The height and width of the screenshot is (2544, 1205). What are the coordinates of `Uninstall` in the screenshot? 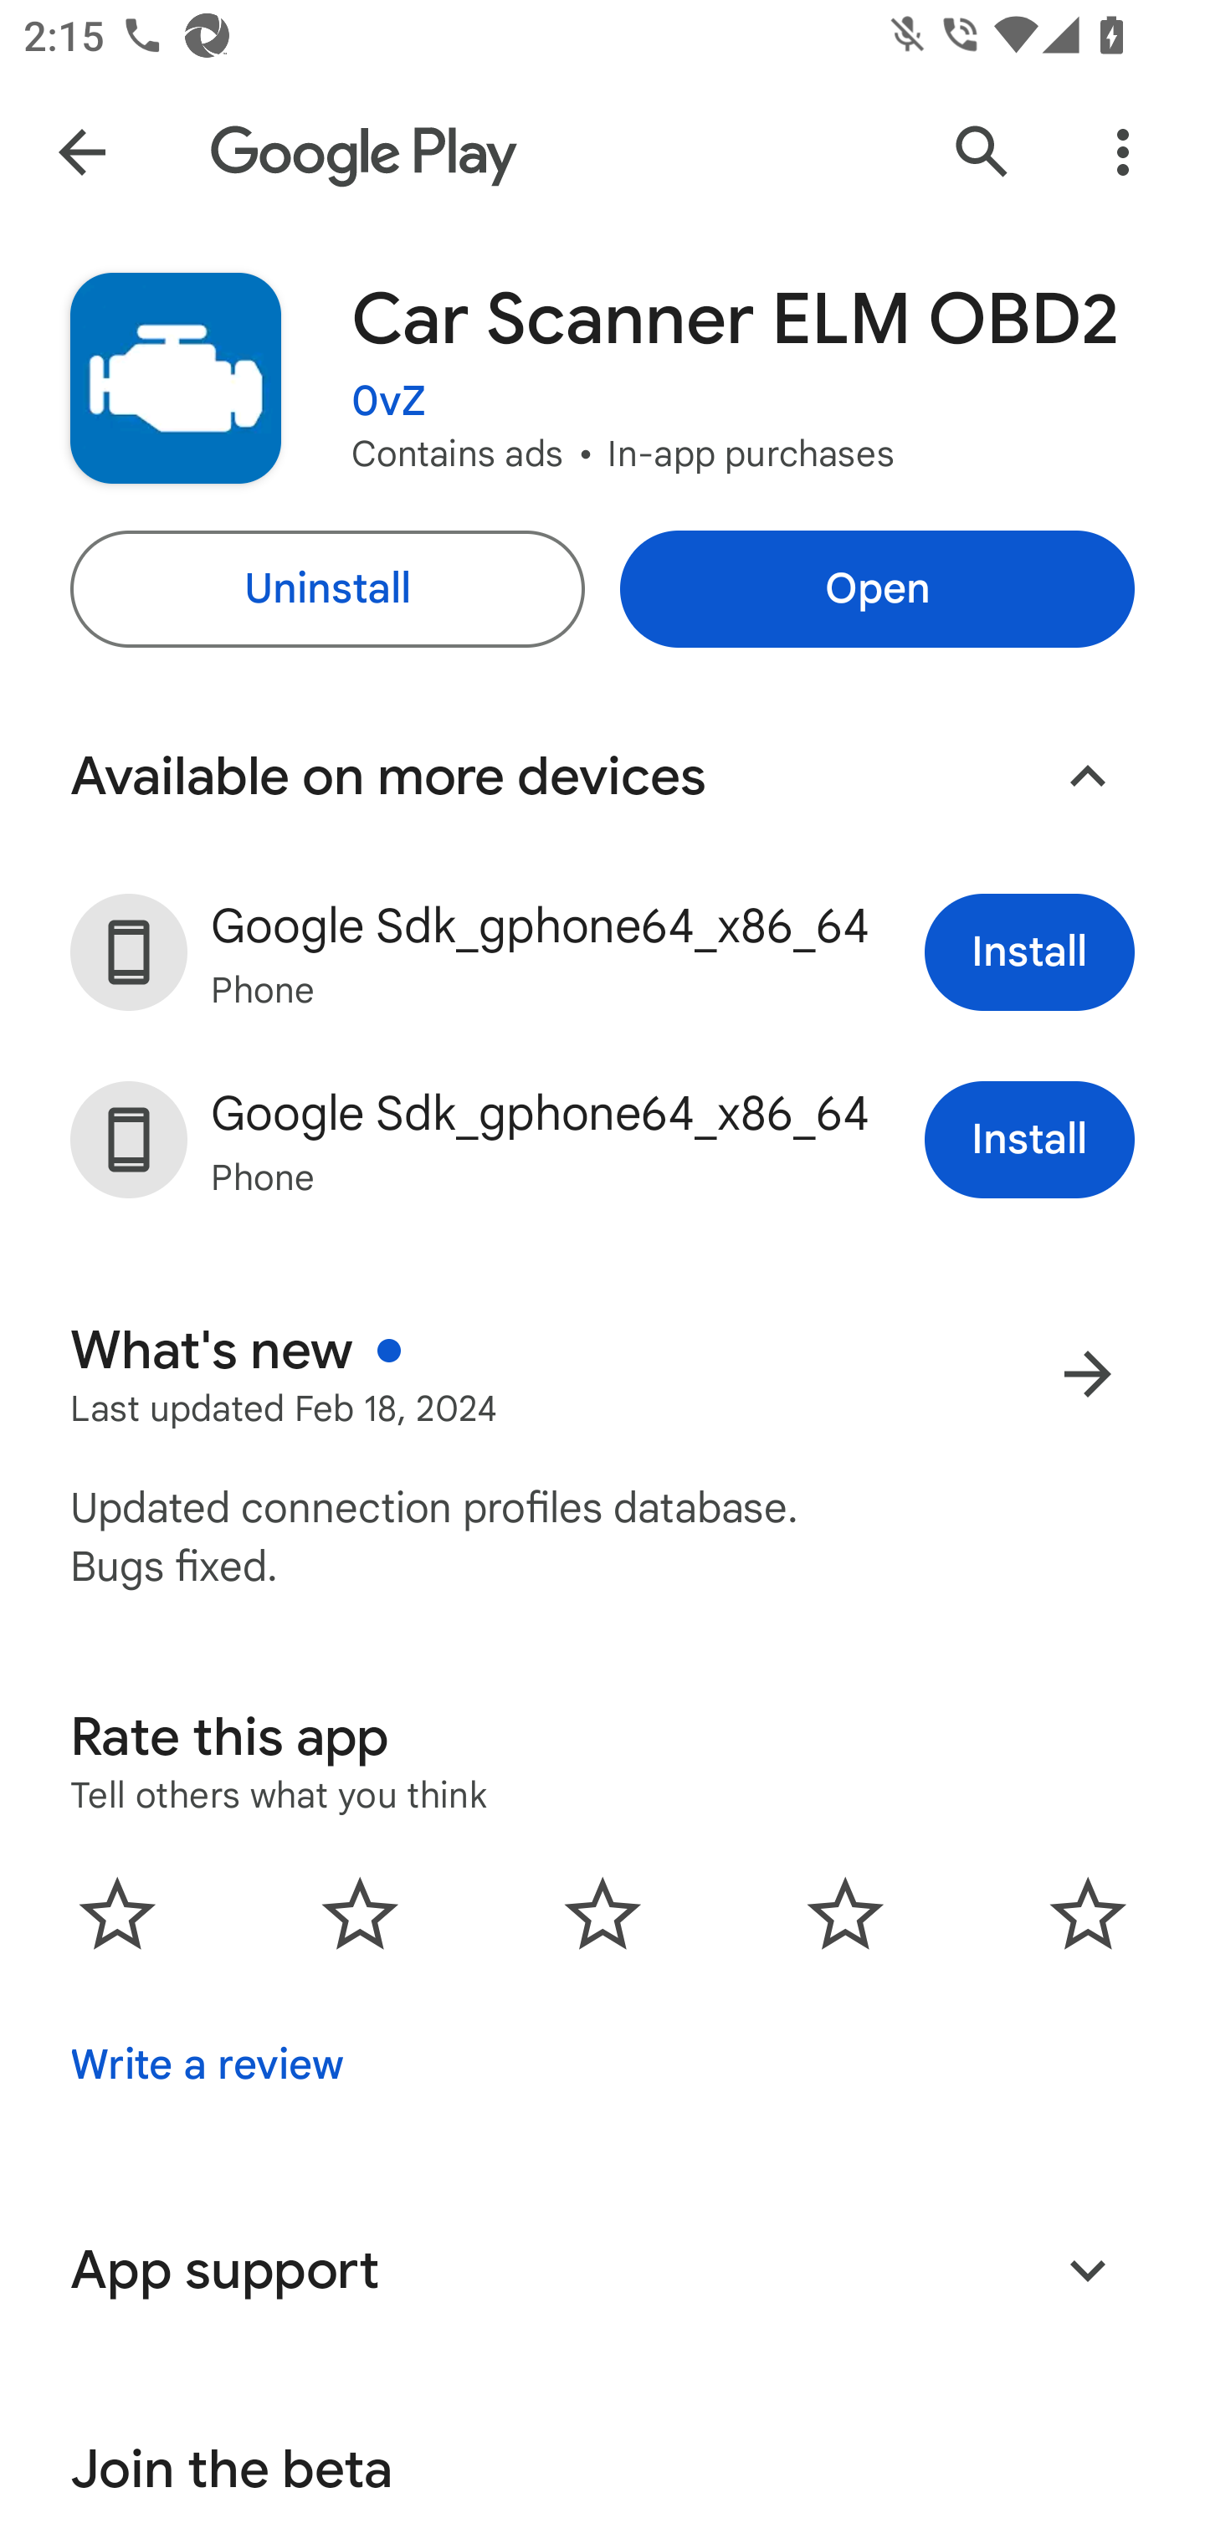 It's located at (326, 589).